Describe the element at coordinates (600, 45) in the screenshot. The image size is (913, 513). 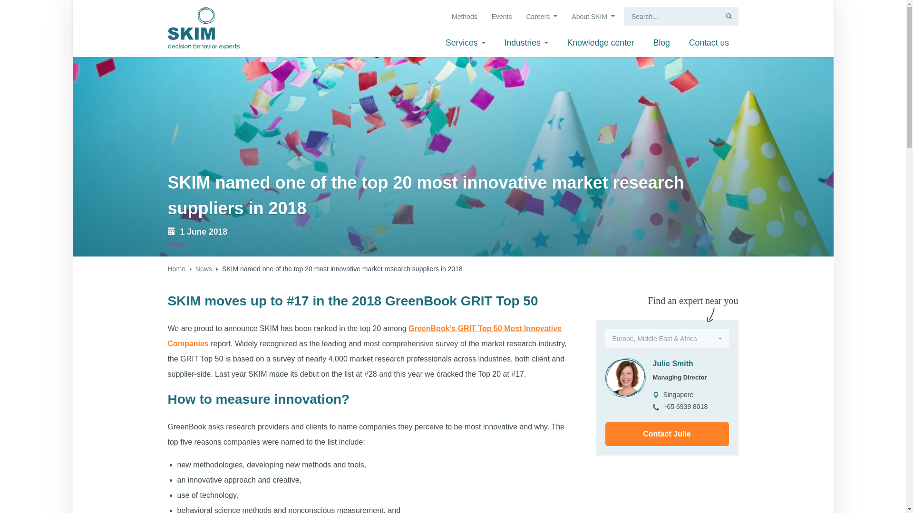
I see `Knowledge center` at that location.